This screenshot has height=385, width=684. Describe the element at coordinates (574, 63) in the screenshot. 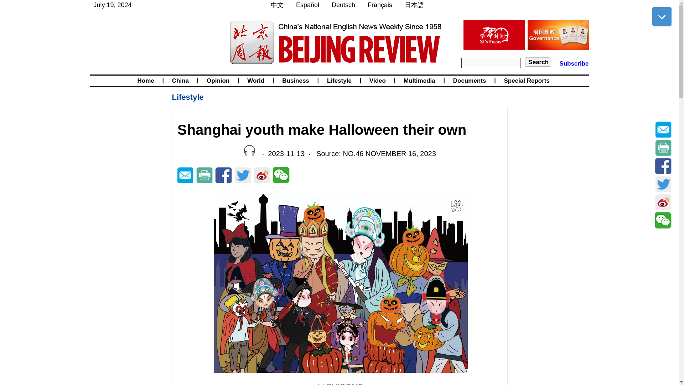

I see `Subscribe` at that location.